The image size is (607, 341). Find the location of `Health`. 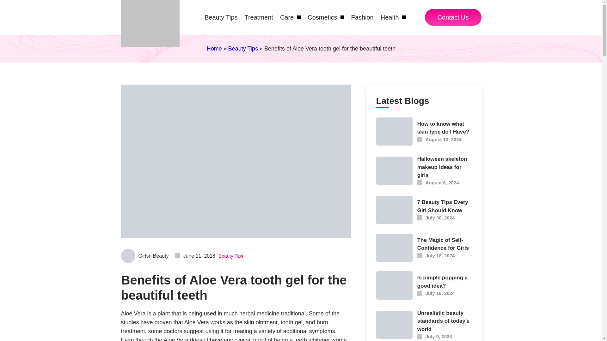

Health is located at coordinates (393, 17).